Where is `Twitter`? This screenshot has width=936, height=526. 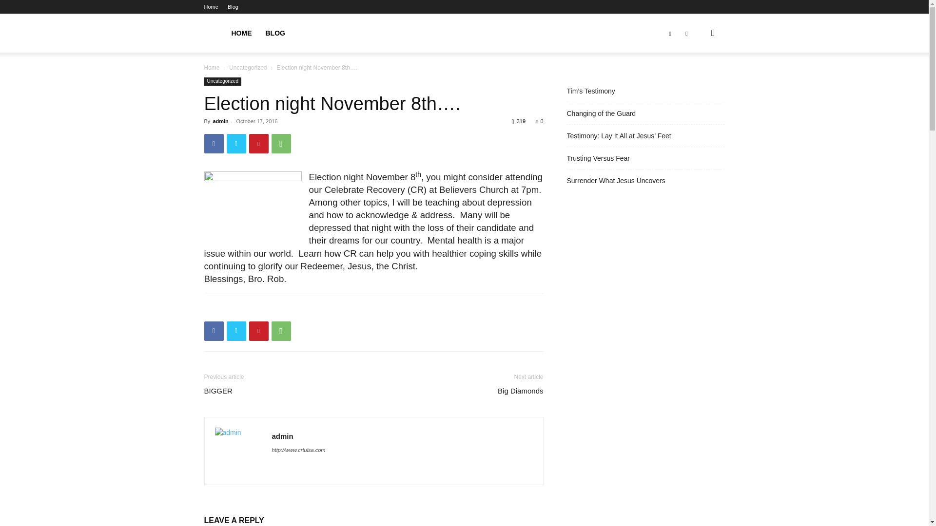
Twitter is located at coordinates (236, 144).